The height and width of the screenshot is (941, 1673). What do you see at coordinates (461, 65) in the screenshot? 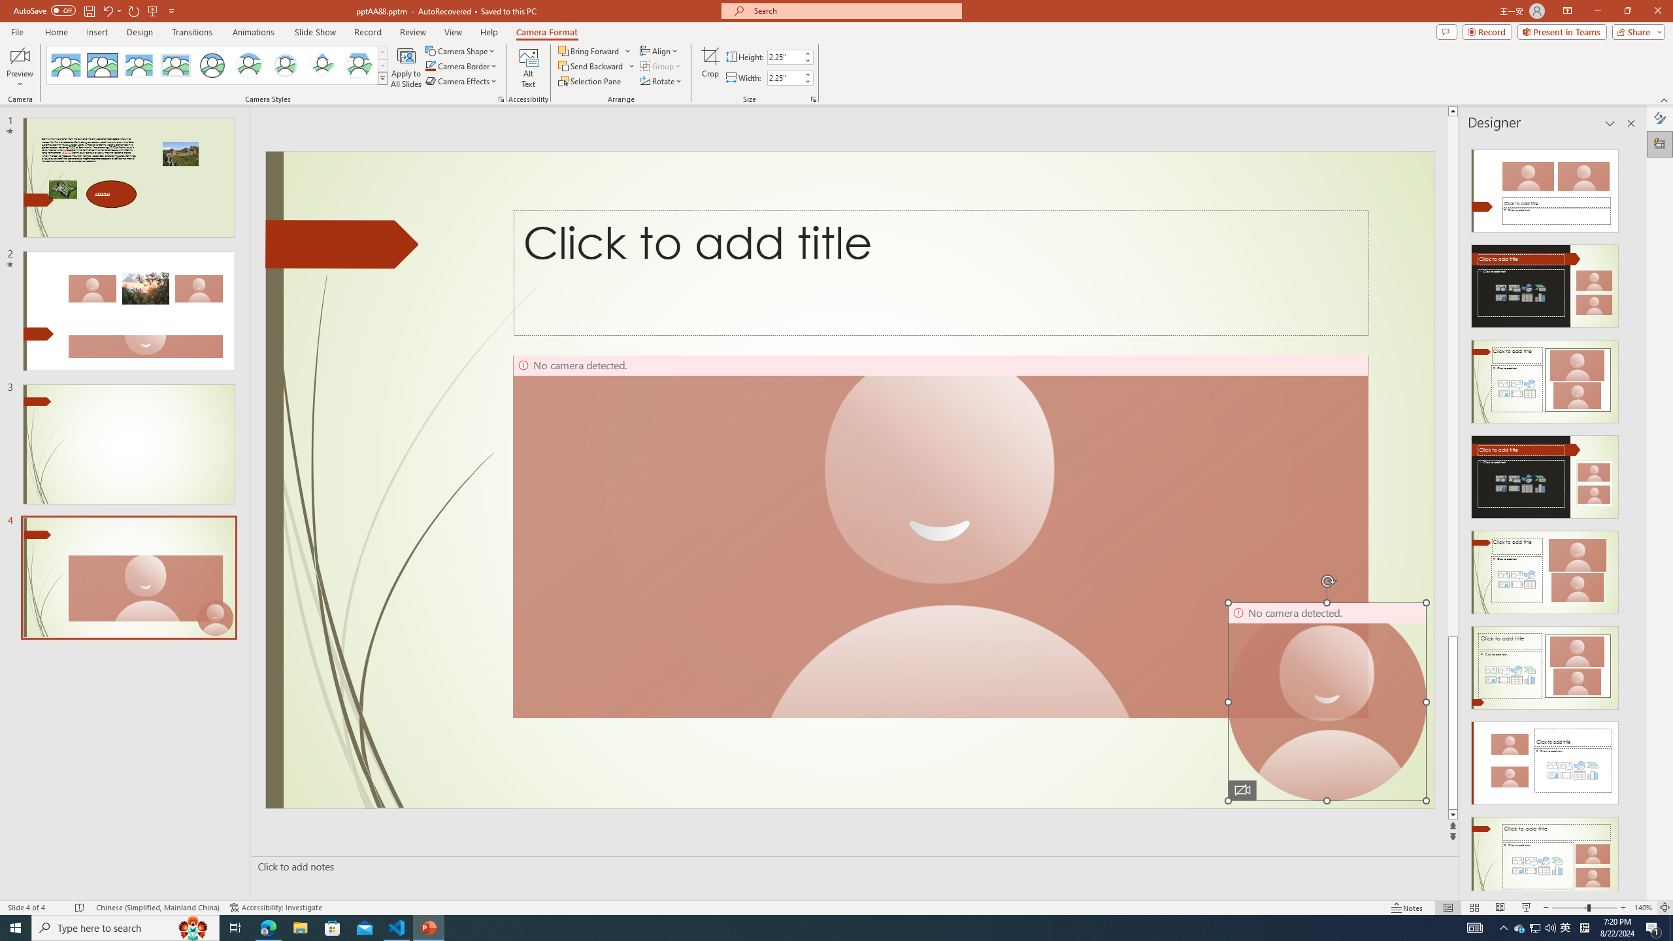
I see `Camera Border` at bounding box center [461, 65].